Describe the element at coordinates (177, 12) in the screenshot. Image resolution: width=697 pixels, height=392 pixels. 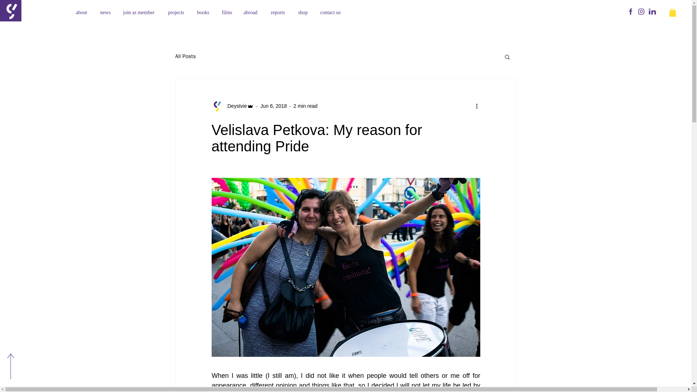
I see `projects` at that location.